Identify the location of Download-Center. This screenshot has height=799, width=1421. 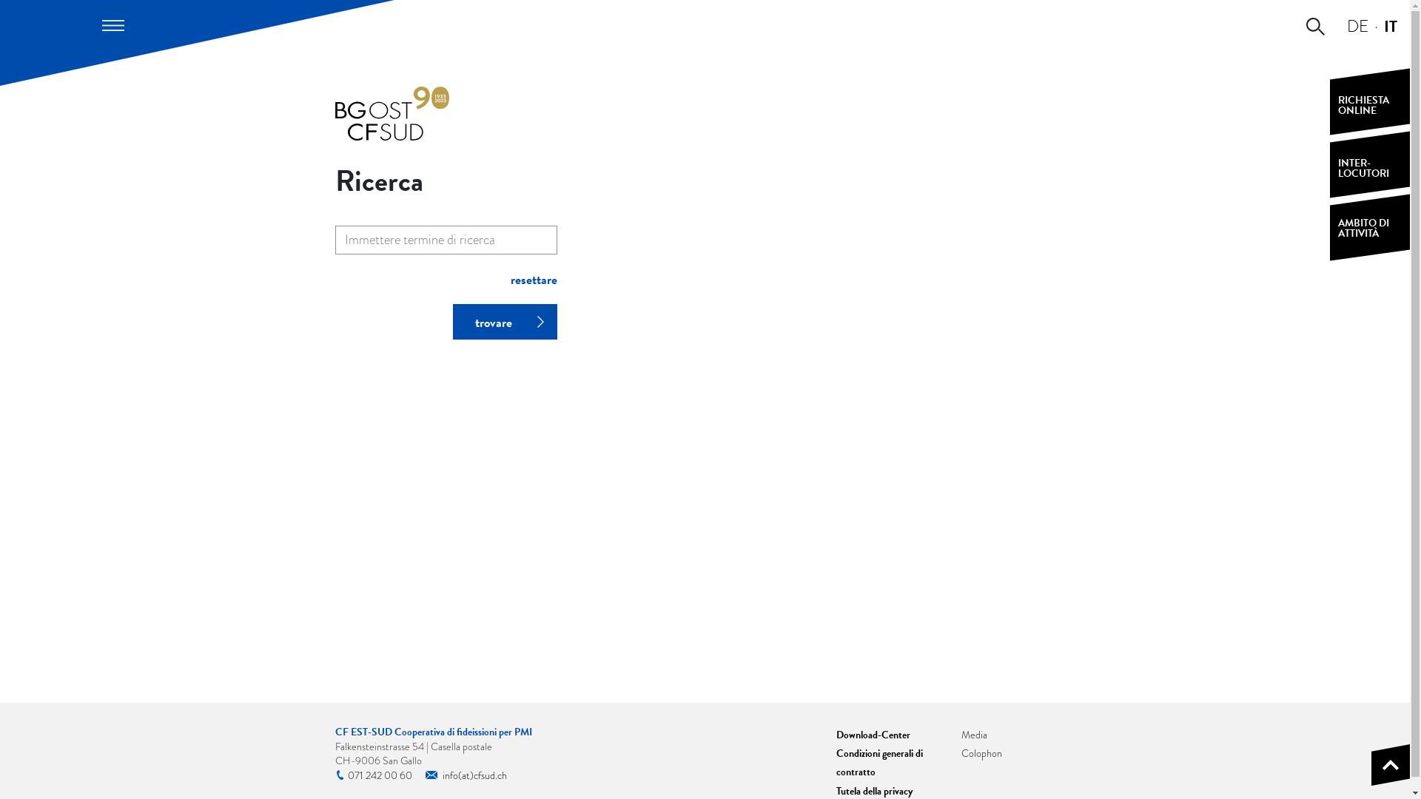
(873, 735).